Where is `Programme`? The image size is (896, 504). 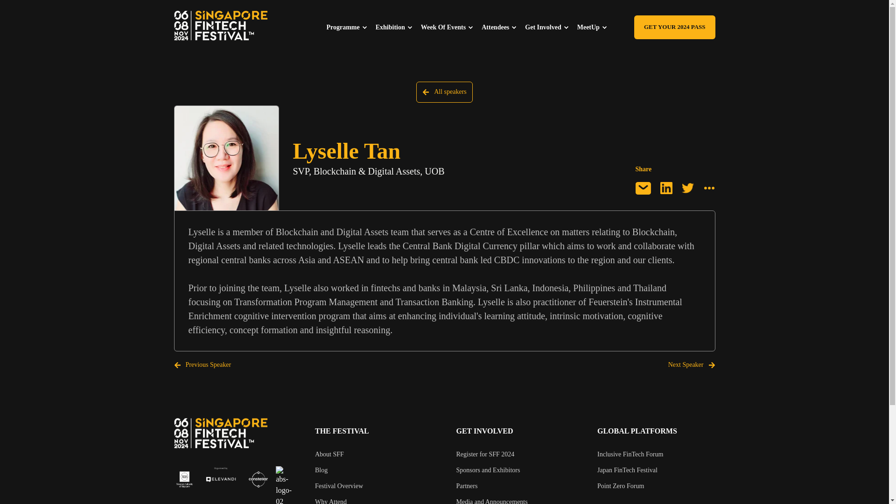
Programme is located at coordinates (350, 27).